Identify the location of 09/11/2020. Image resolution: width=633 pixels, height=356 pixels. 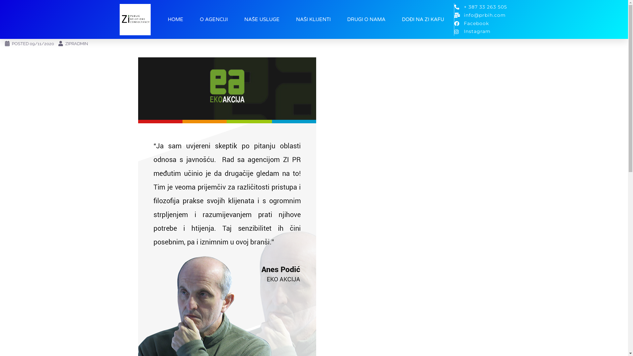
(42, 44).